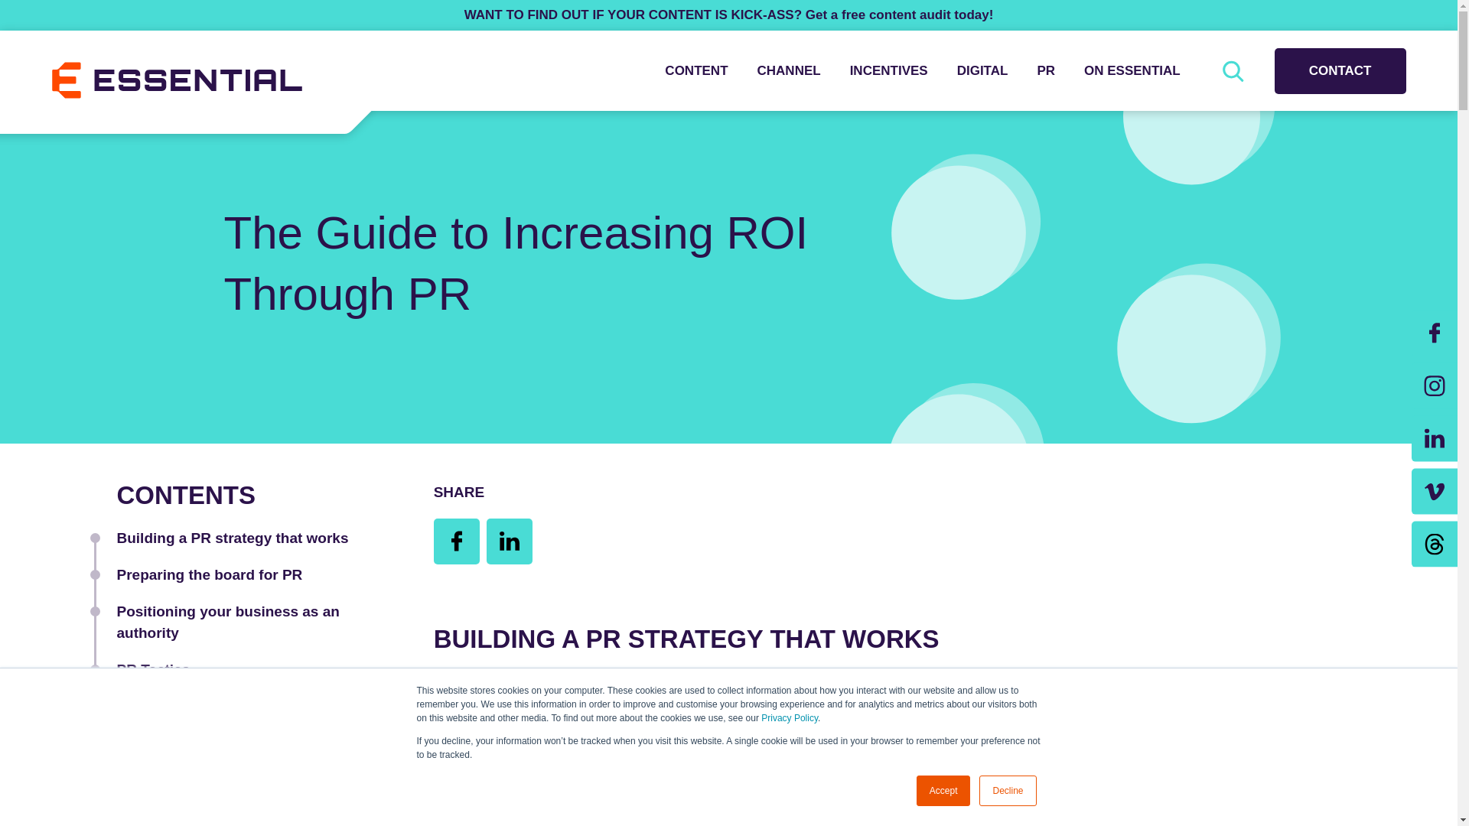 The image size is (1469, 826). Describe the element at coordinates (1340, 70) in the screenshot. I see `CONTACT` at that location.